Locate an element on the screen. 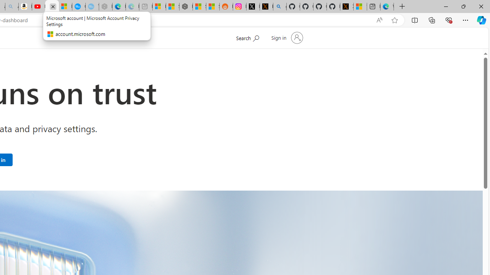 This screenshot has width=490, height=275. Log in to X / X is located at coordinates (253, 7).